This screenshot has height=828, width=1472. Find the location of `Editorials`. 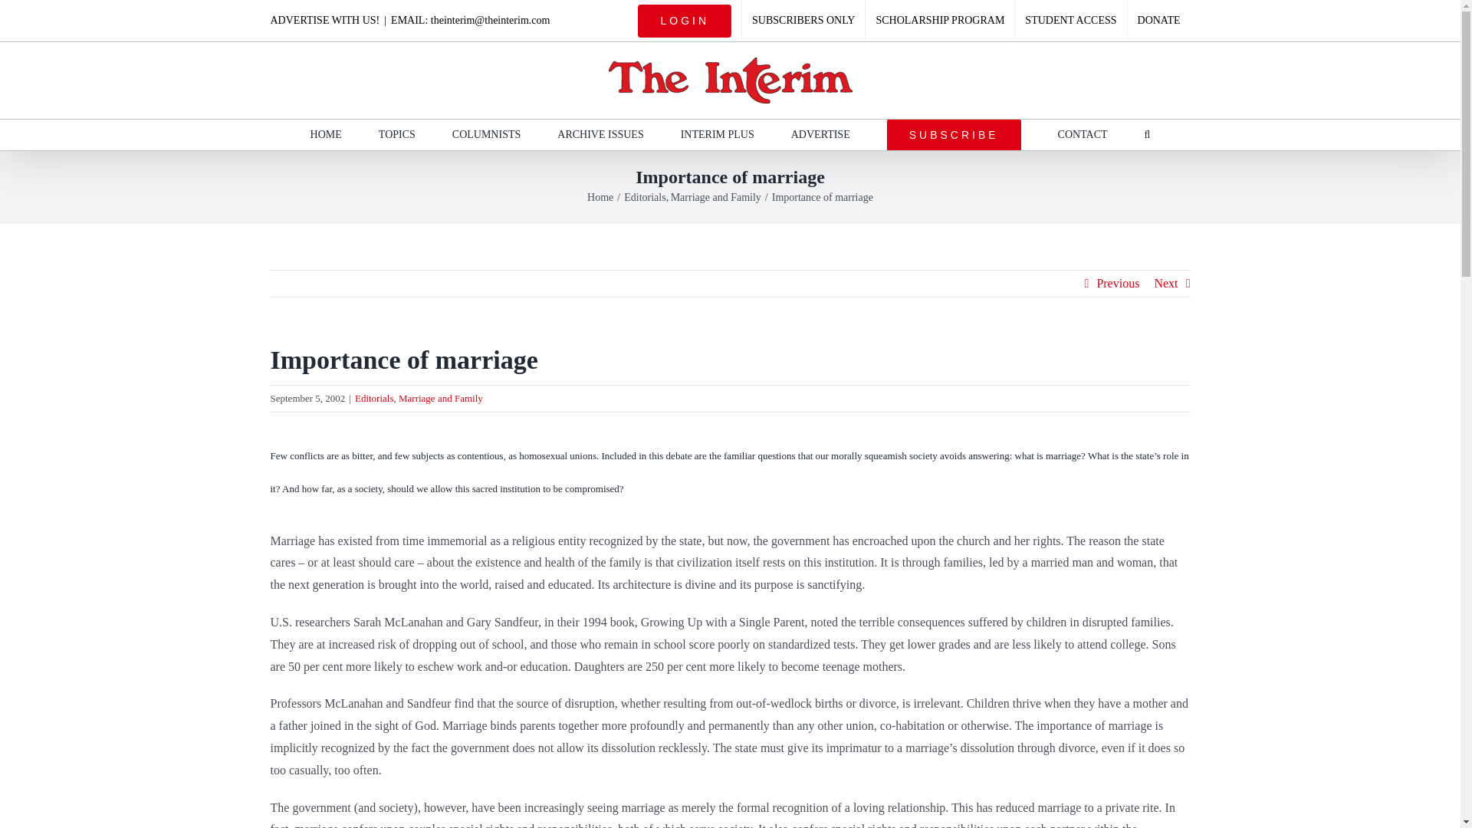

Editorials is located at coordinates (644, 196).